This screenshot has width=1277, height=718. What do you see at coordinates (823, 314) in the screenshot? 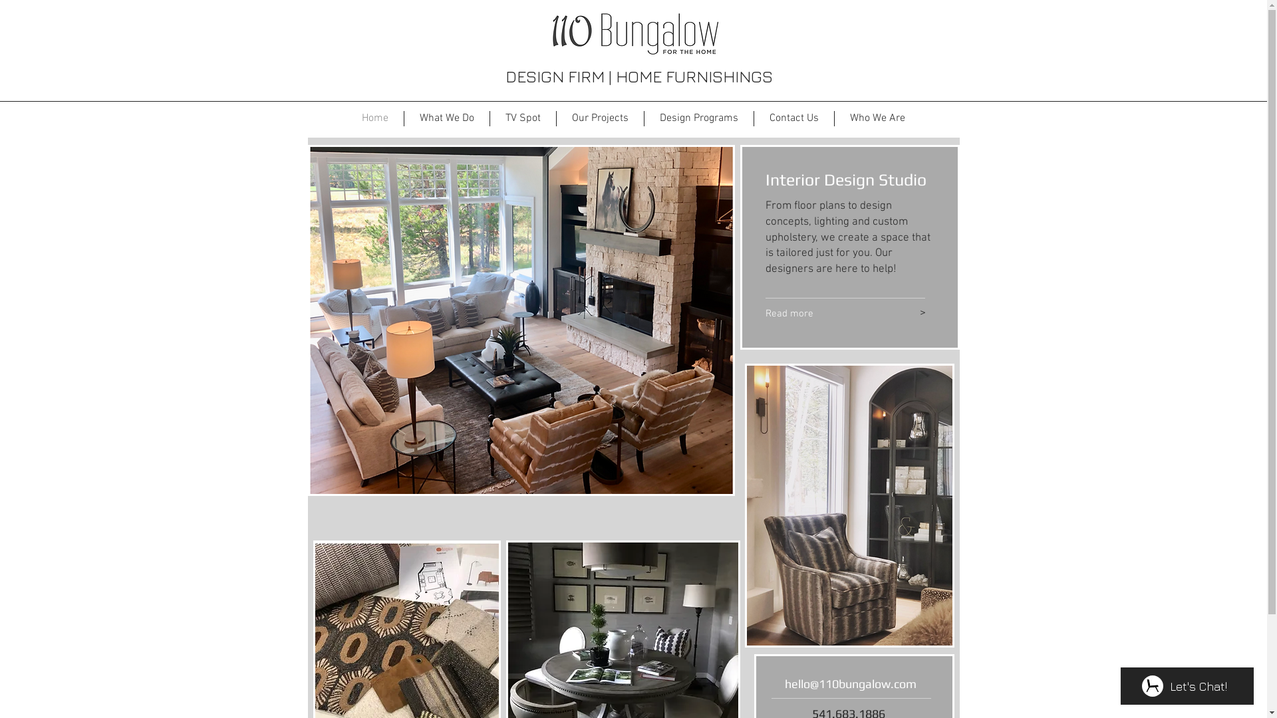
I see `Read more` at bounding box center [823, 314].